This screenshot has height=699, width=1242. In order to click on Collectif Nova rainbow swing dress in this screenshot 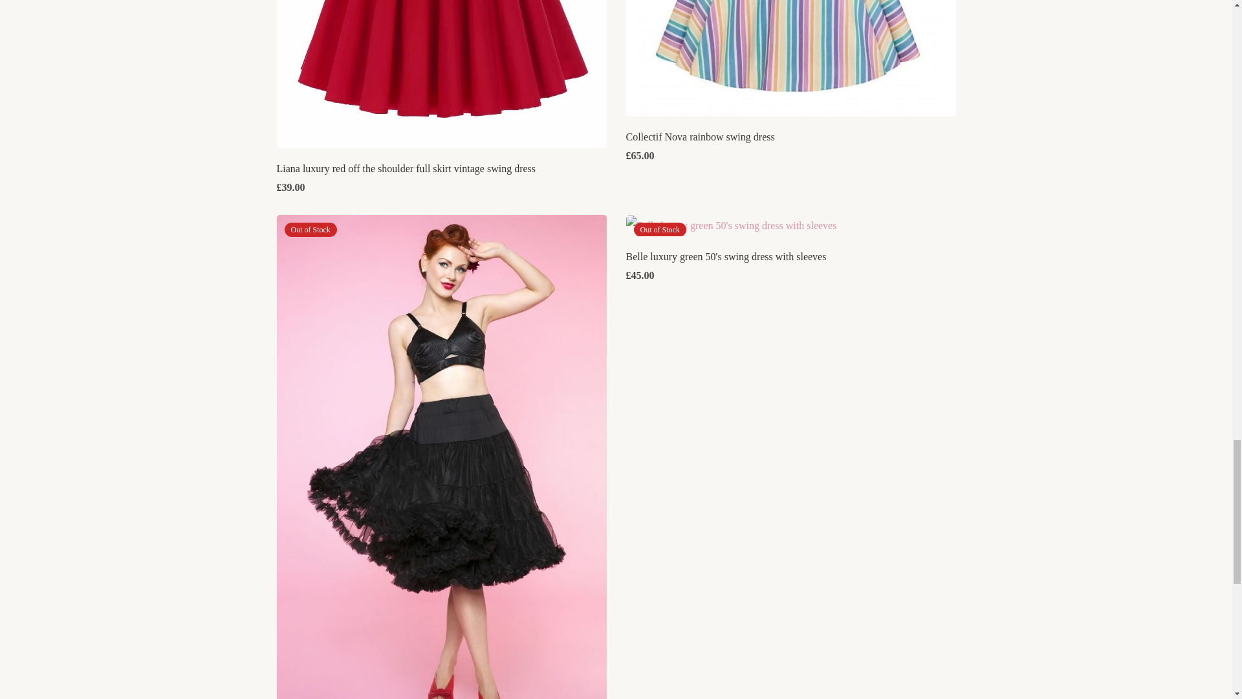, I will do `click(700, 137)`.